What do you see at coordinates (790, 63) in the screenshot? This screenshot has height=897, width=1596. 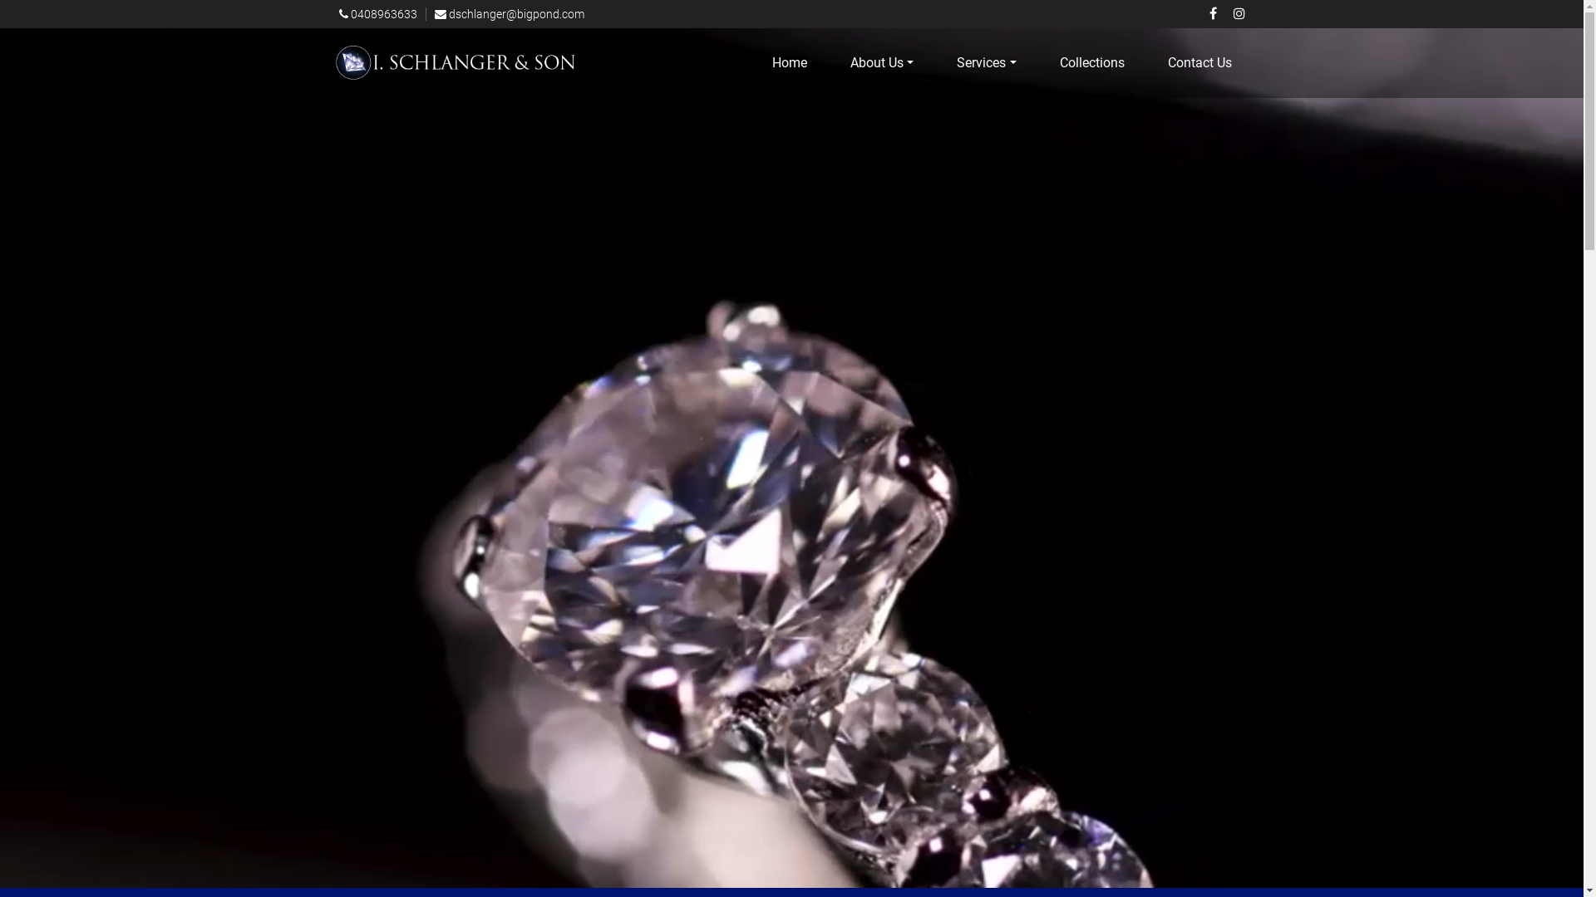 I see `Home` at bounding box center [790, 63].